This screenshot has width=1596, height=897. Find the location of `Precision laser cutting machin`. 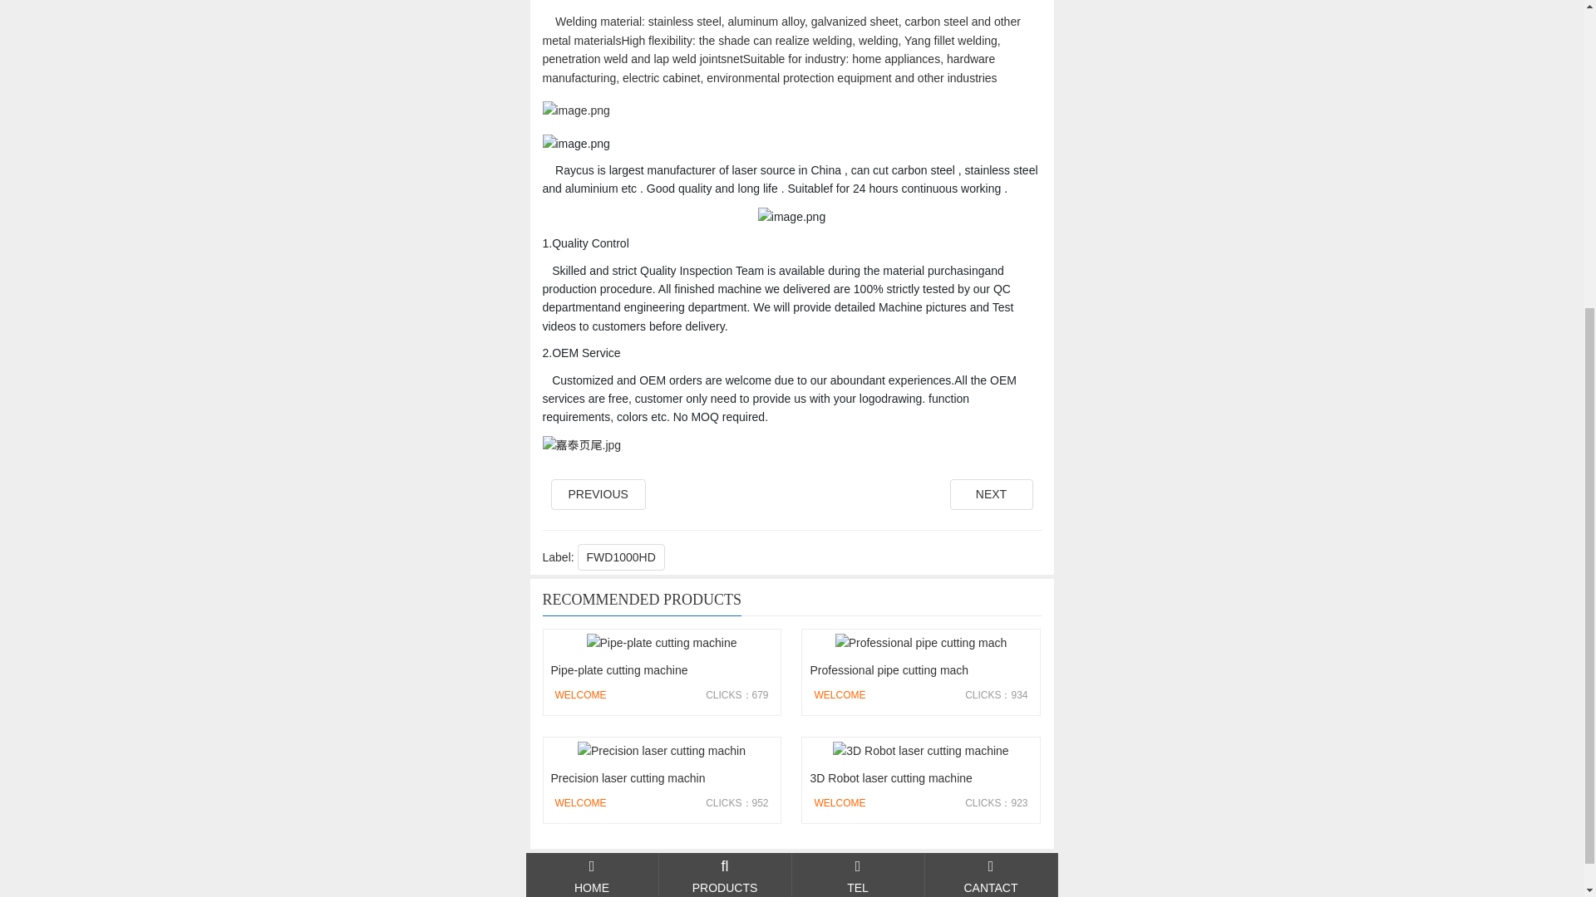

Precision laser cutting machin is located at coordinates (661, 780).